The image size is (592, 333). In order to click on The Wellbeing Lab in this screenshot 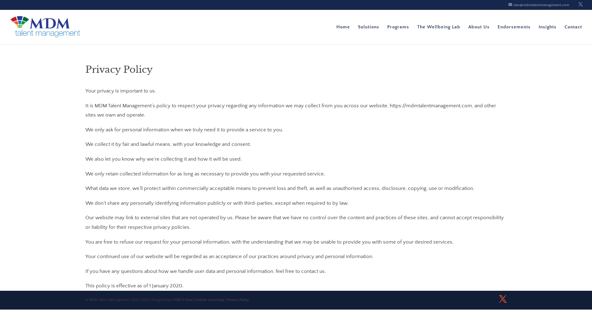, I will do `click(439, 35)`.